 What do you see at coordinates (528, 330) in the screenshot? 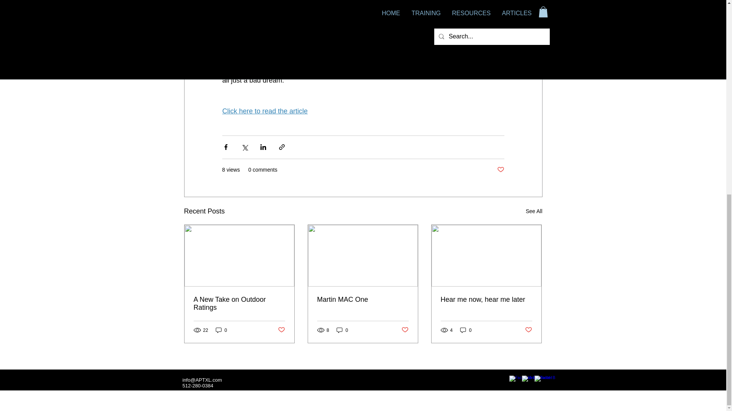
I see `Post not marked as liked` at bounding box center [528, 330].